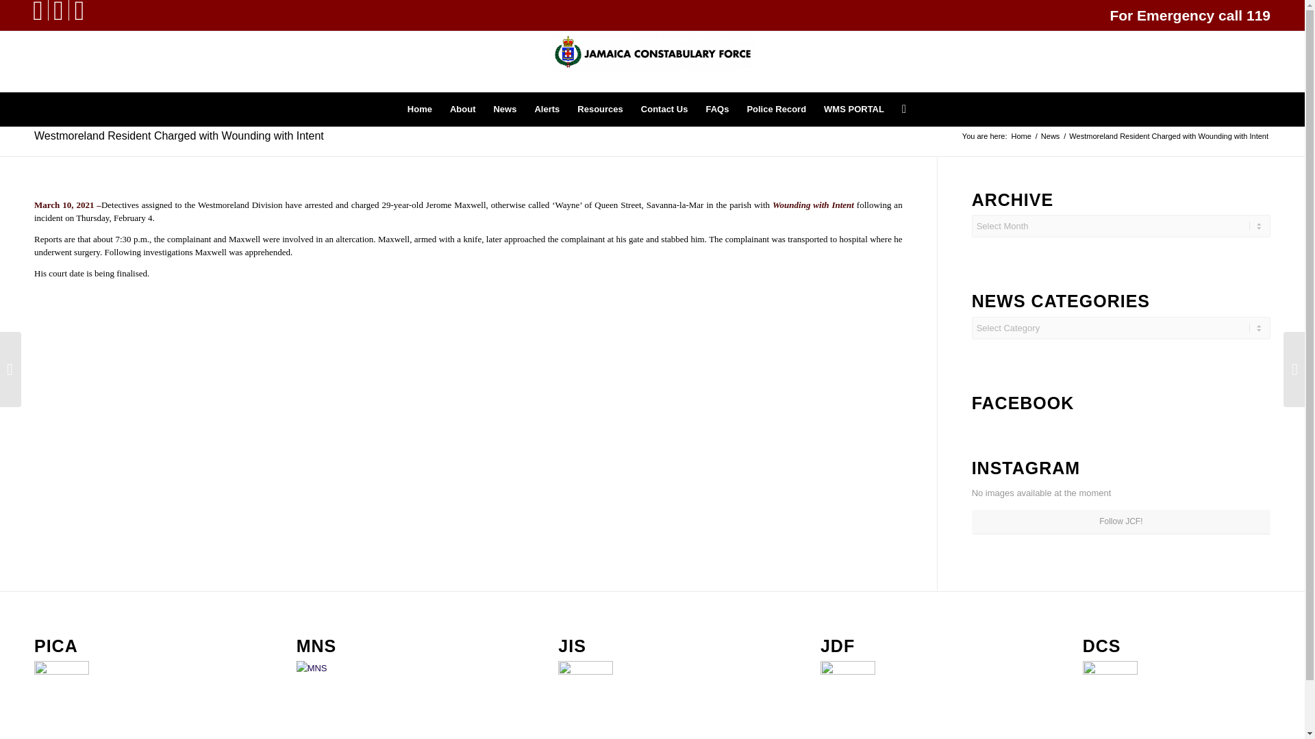 The height and width of the screenshot is (739, 1315). What do you see at coordinates (547, 109) in the screenshot?
I see `Alerts` at bounding box center [547, 109].